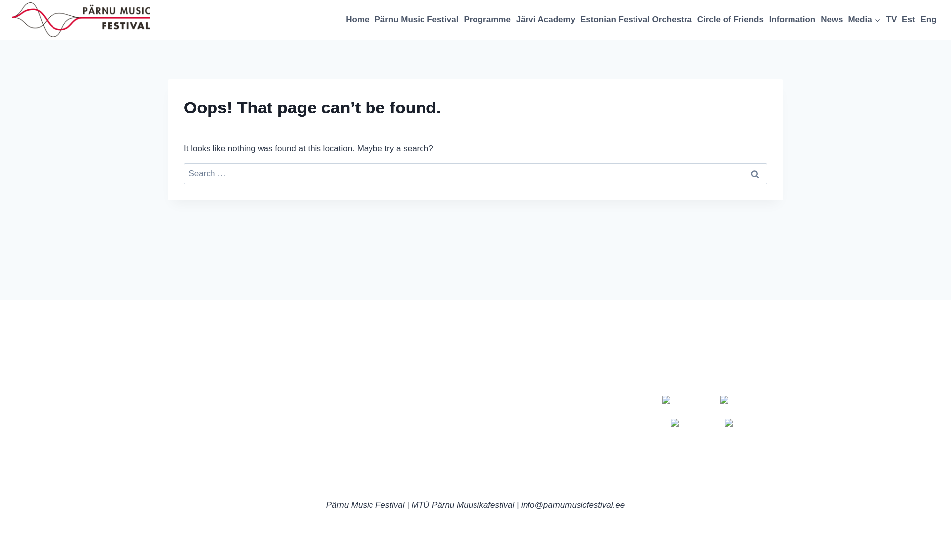 The width and height of the screenshot is (951, 535). What do you see at coordinates (864, 20) in the screenshot?
I see `Media` at bounding box center [864, 20].